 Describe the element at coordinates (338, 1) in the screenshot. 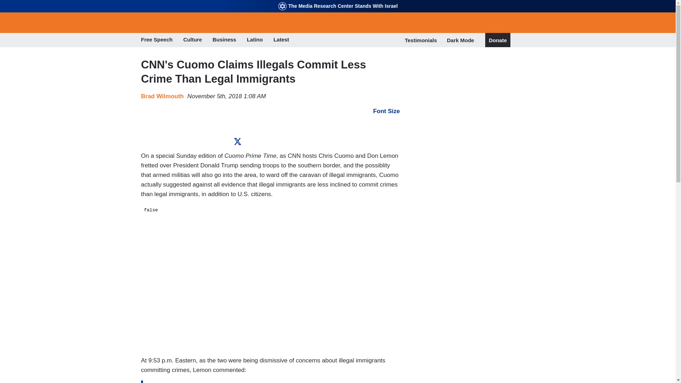

I see `Skip to main content` at that location.